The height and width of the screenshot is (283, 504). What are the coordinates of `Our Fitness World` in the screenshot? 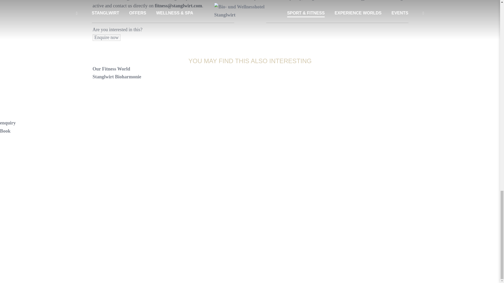 It's located at (111, 69).